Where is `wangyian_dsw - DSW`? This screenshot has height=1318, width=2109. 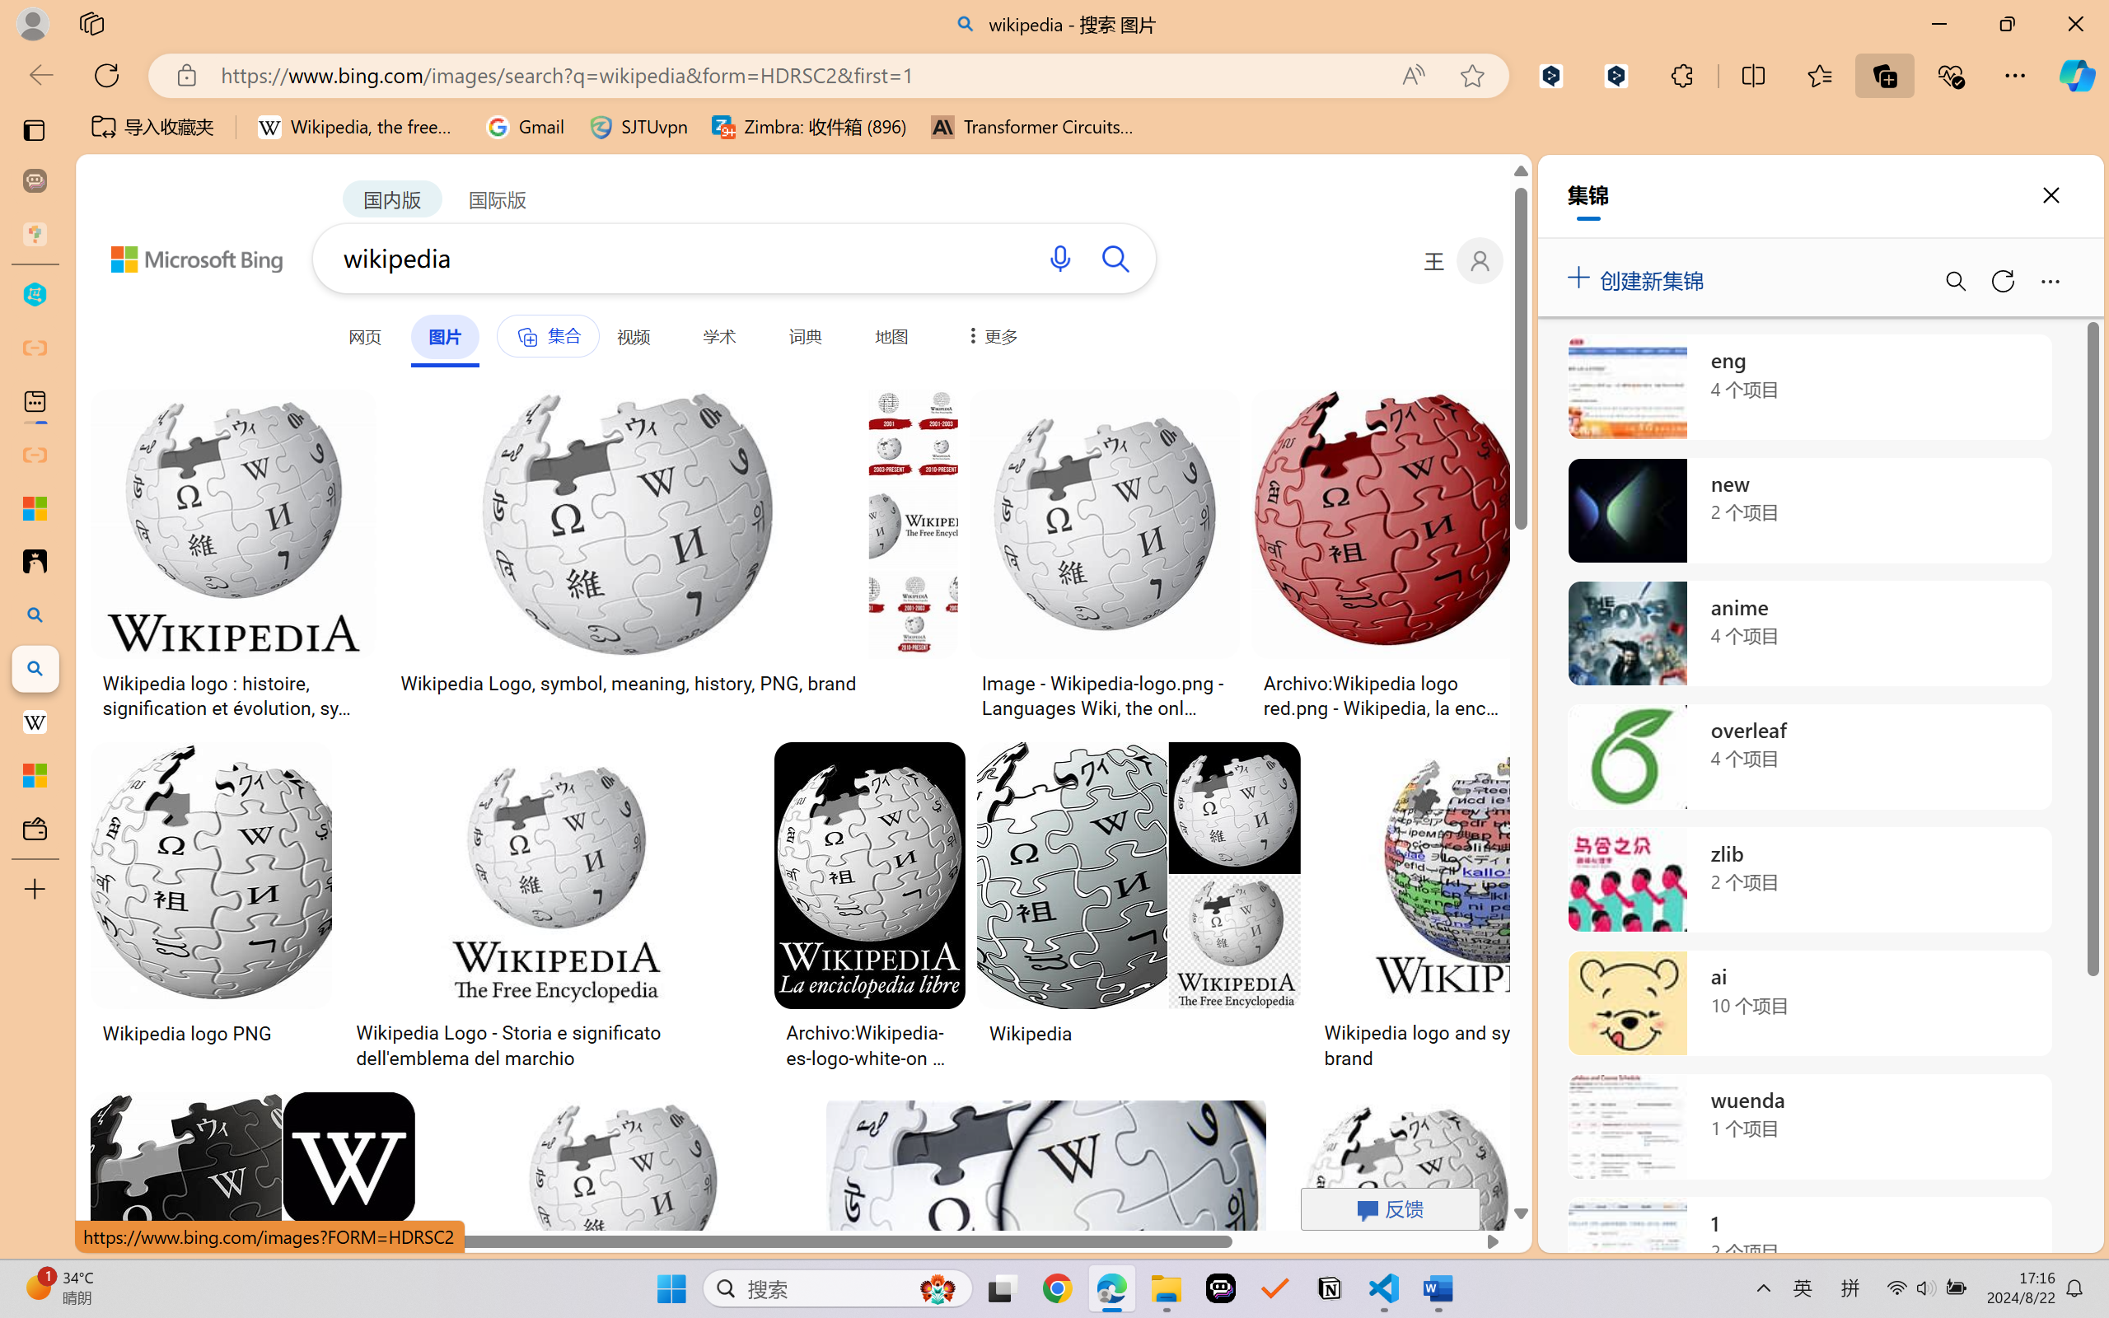
wangyian_dsw - DSW is located at coordinates (35, 295).